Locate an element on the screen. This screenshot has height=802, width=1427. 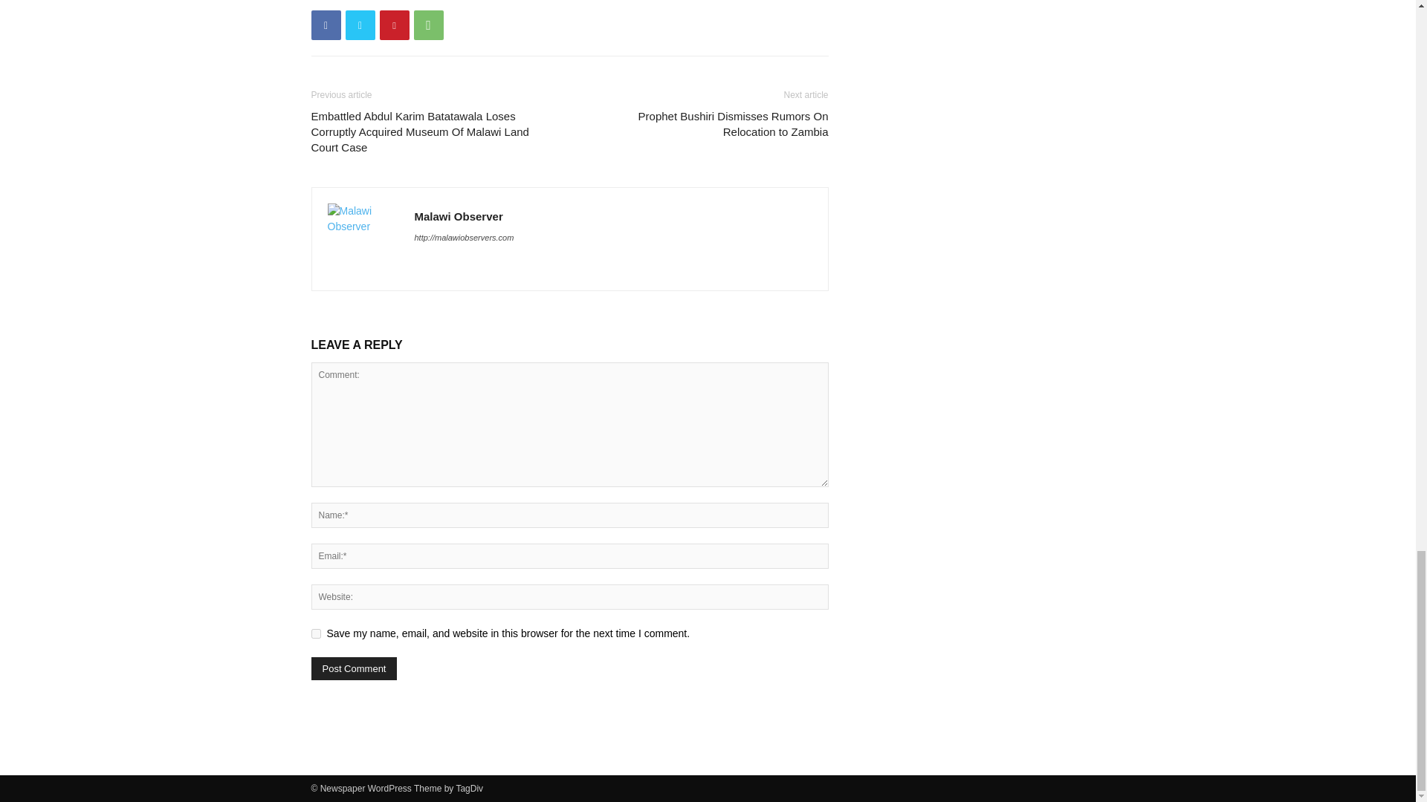
yes is located at coordinates (315, 633).